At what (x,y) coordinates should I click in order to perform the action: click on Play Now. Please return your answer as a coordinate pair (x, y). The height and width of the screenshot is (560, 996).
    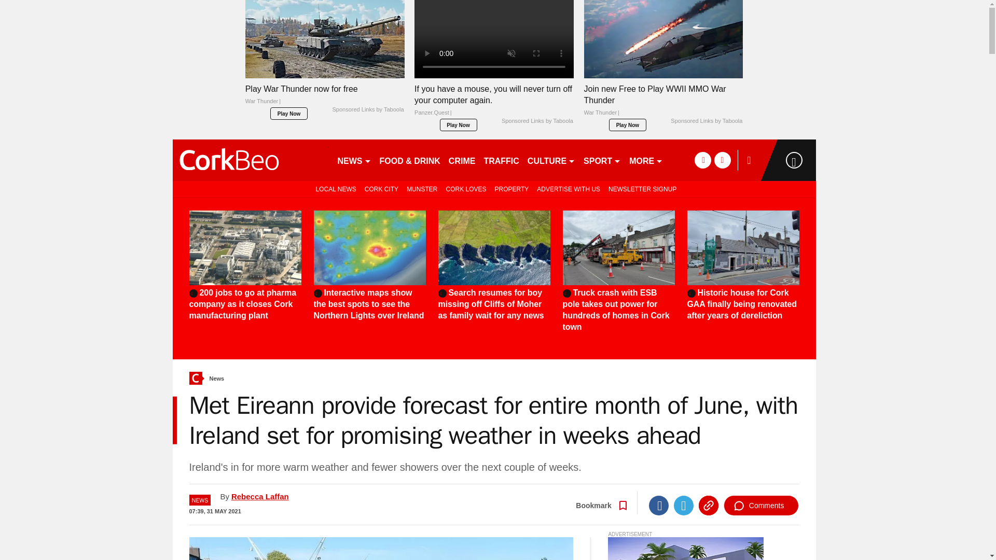
    Looking at the image, I should click on (459, 124).